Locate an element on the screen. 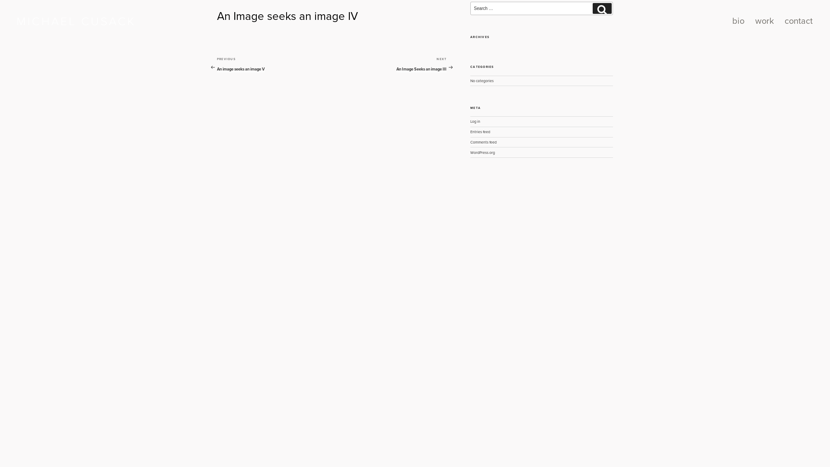  work is located at coordinates (764, 21).